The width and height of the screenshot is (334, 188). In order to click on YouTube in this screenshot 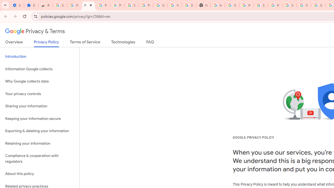, I will do `click(175, 5)`.